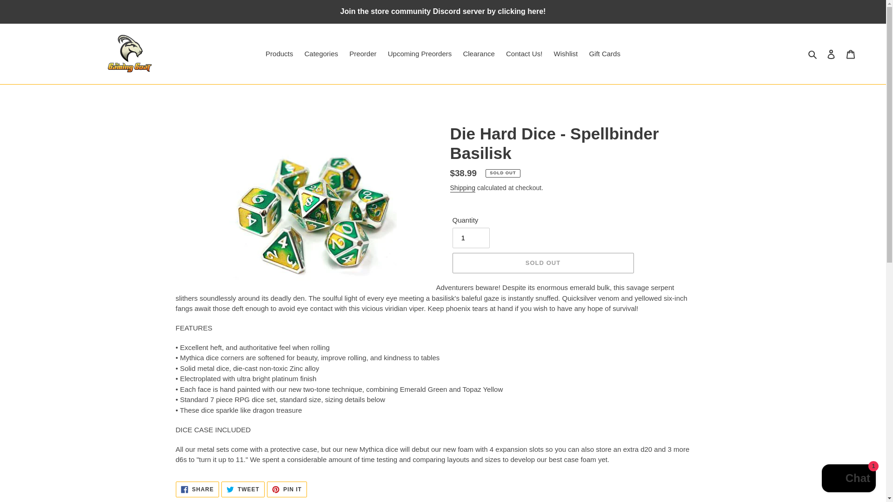  What do you see at coordinates (831, 54) in the screenshot?
I see `Shipping` at bounding box center [831, 54].